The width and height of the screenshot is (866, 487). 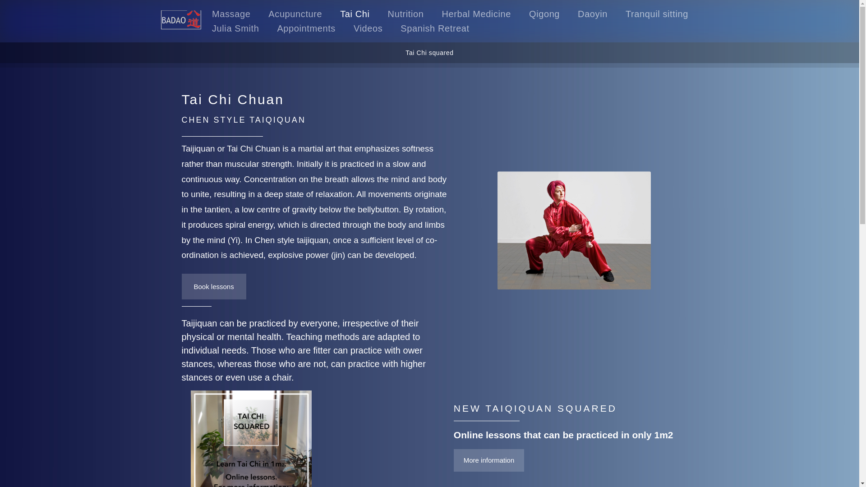 What do you see at coordinates (406, 14) in the screenshot?
I see `Nutrition` at bounding box center [406, 14].